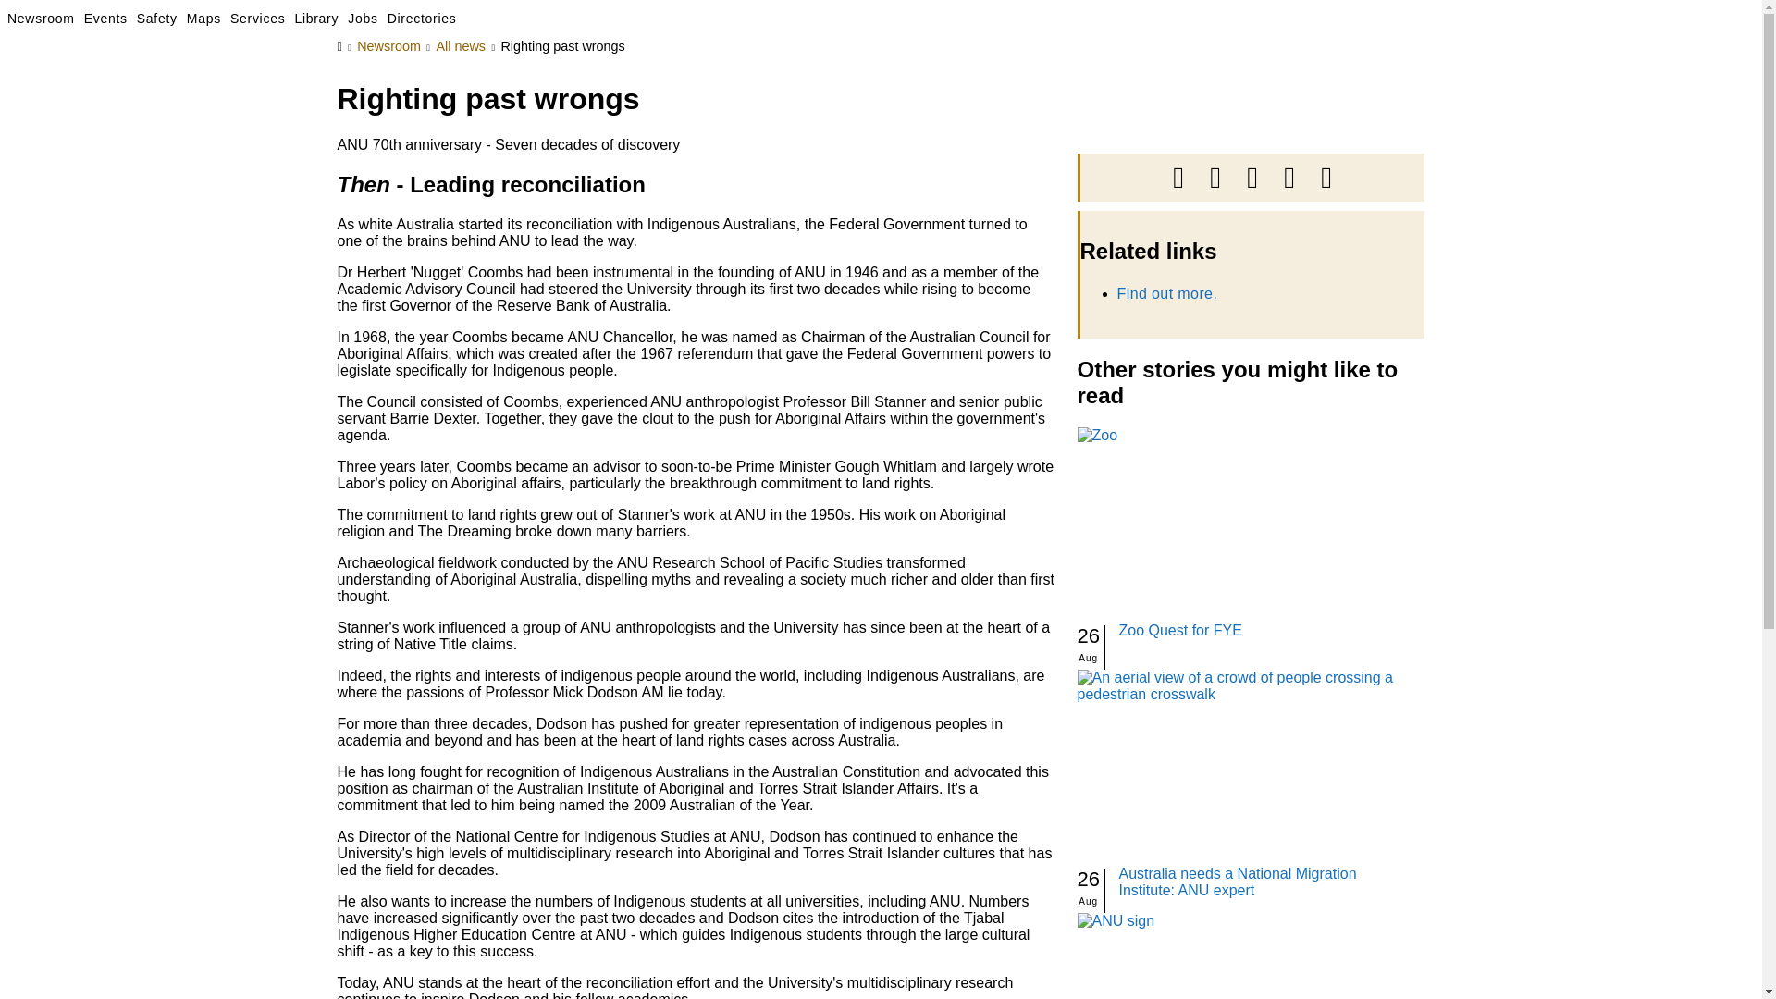 The height and width of the screenshot is (999, 1776). Describe the element at coordinates (161, 18) in the screenshot. I see `Safety` at that location.